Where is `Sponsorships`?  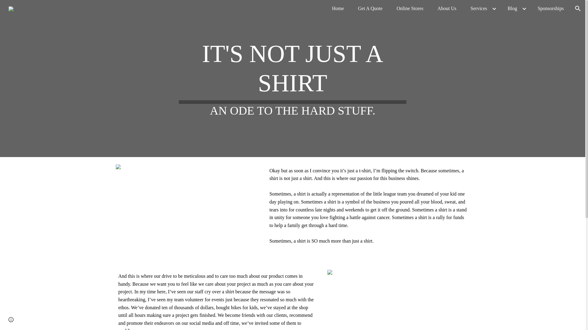
Sponsorships is located at coordinates (551, 9).